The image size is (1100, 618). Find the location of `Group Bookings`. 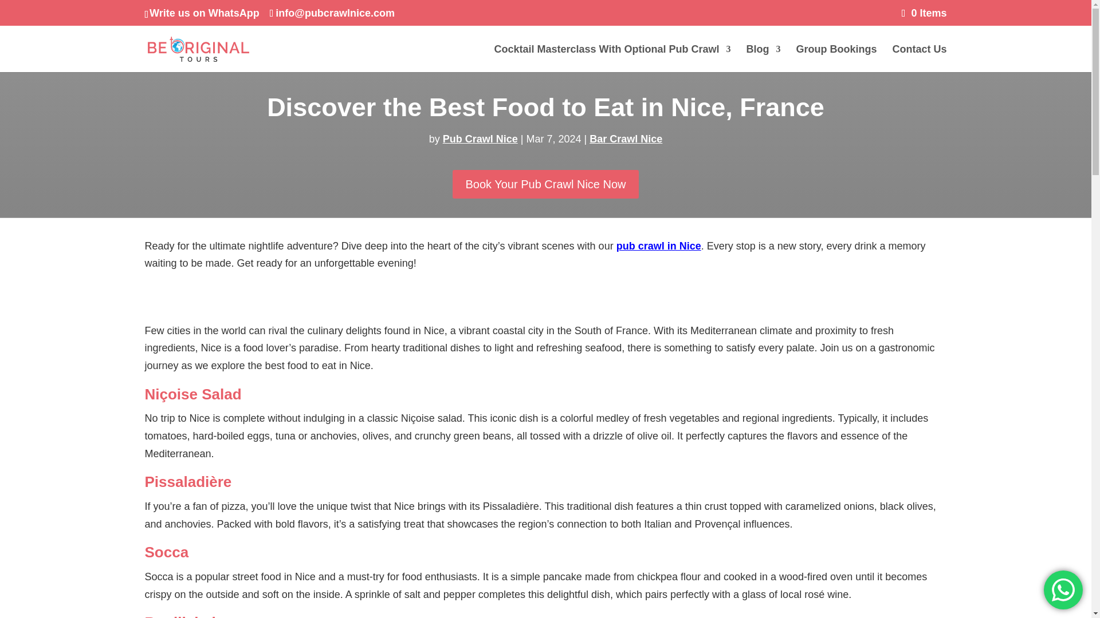

Group Bookings is located at coordinates (836, 58).